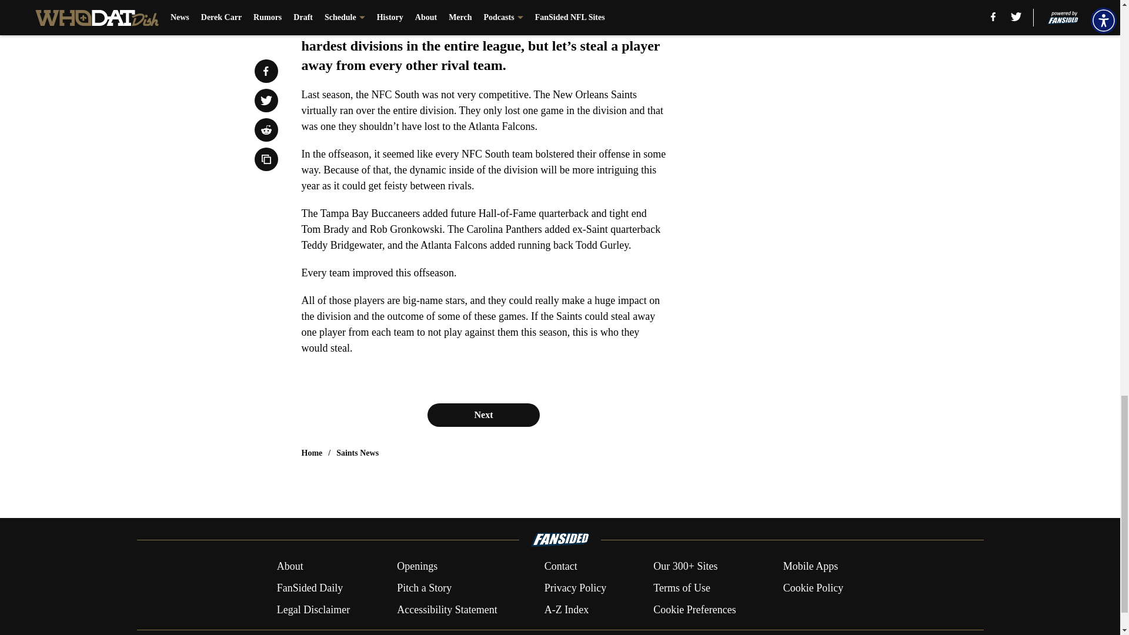 This screenshot has height=635, width=1129. I want to click on Saints News, so click(358, 453).